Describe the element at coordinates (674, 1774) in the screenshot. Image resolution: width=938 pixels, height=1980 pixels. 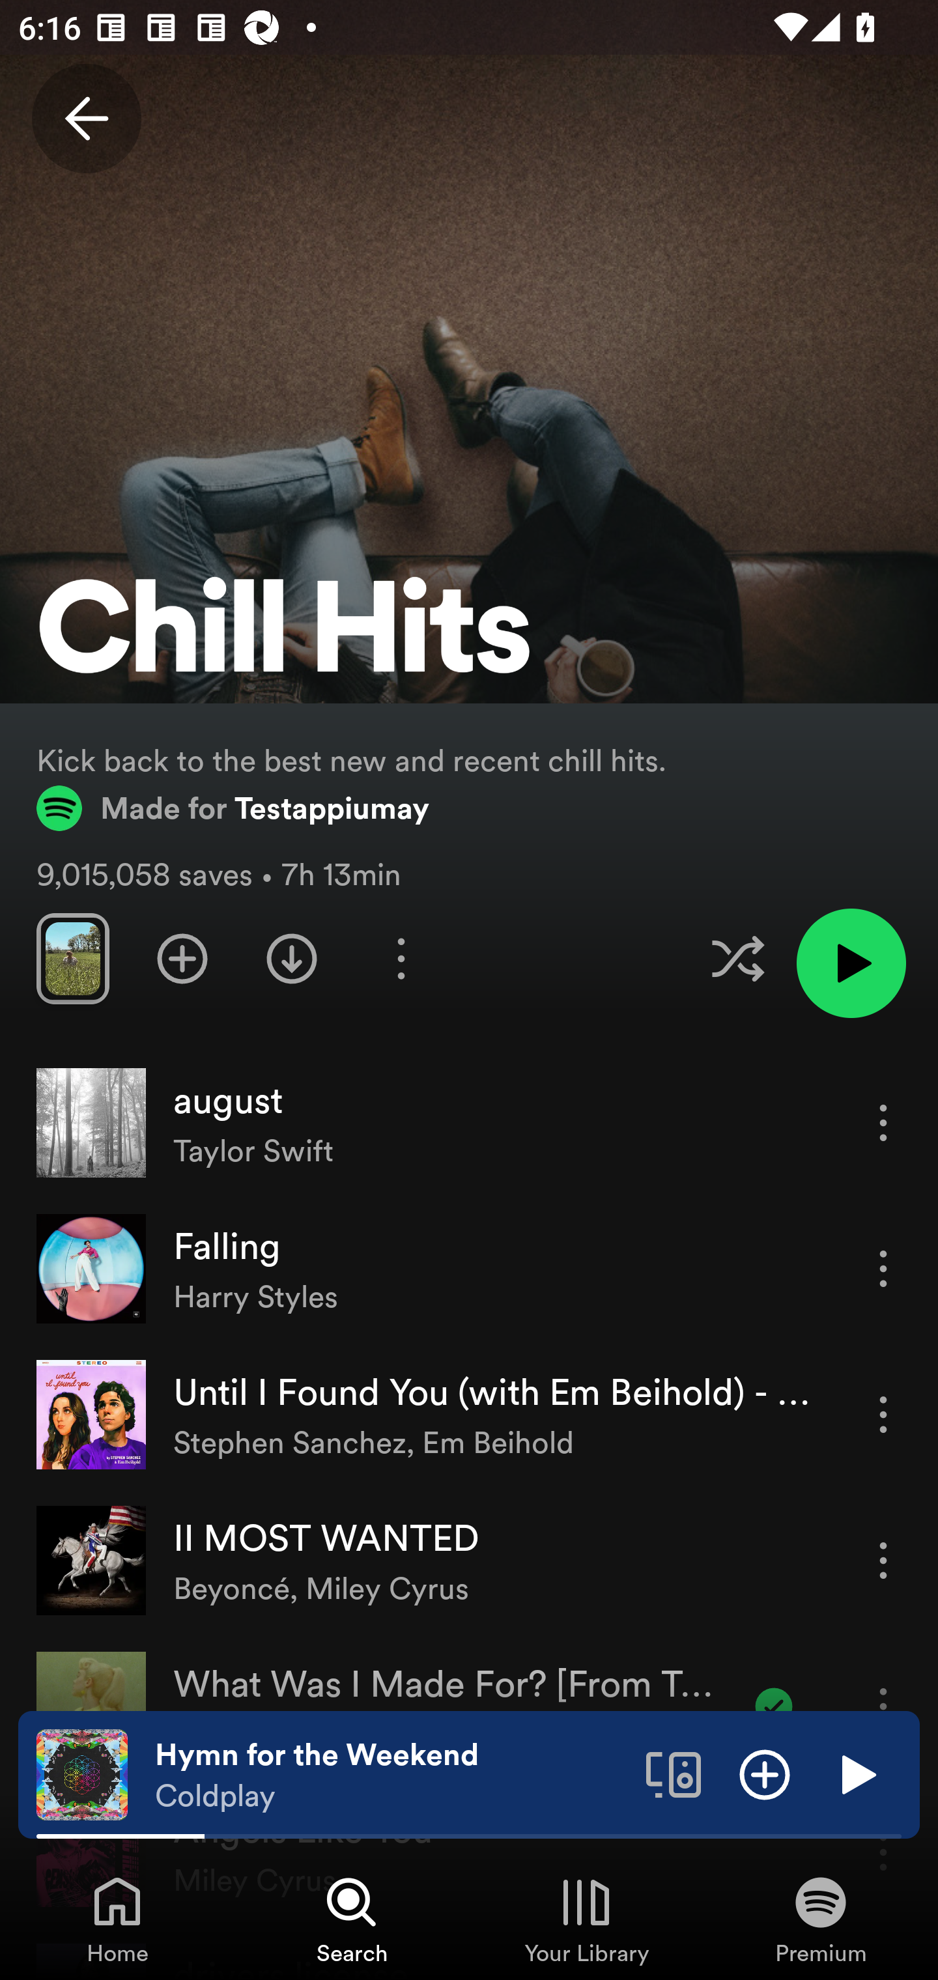
I see `Connect to a device. Opens the devices menu` at that location.